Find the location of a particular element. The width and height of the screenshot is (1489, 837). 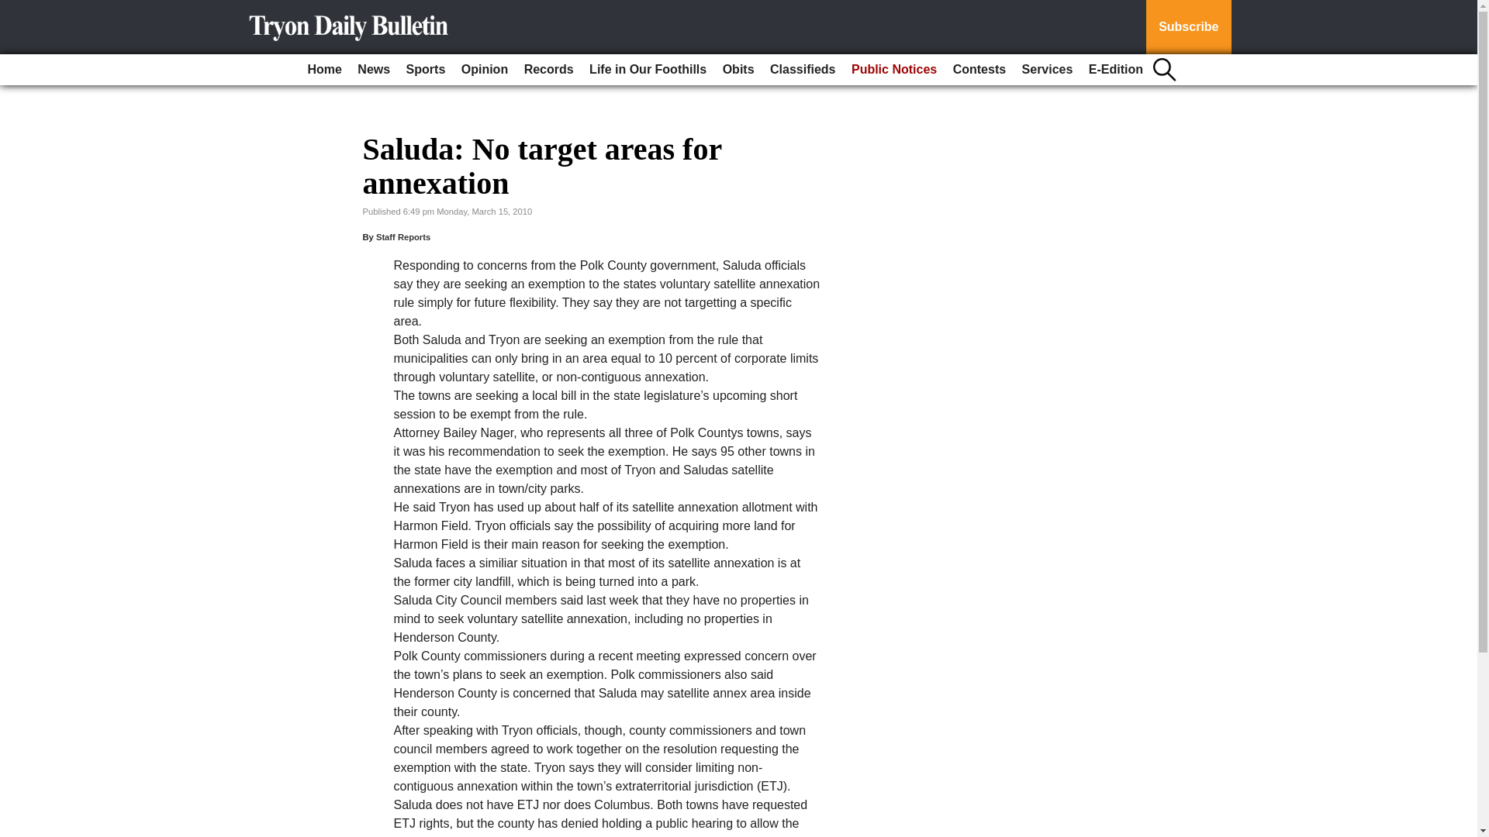

Contests is located at coordinates (979, 70).